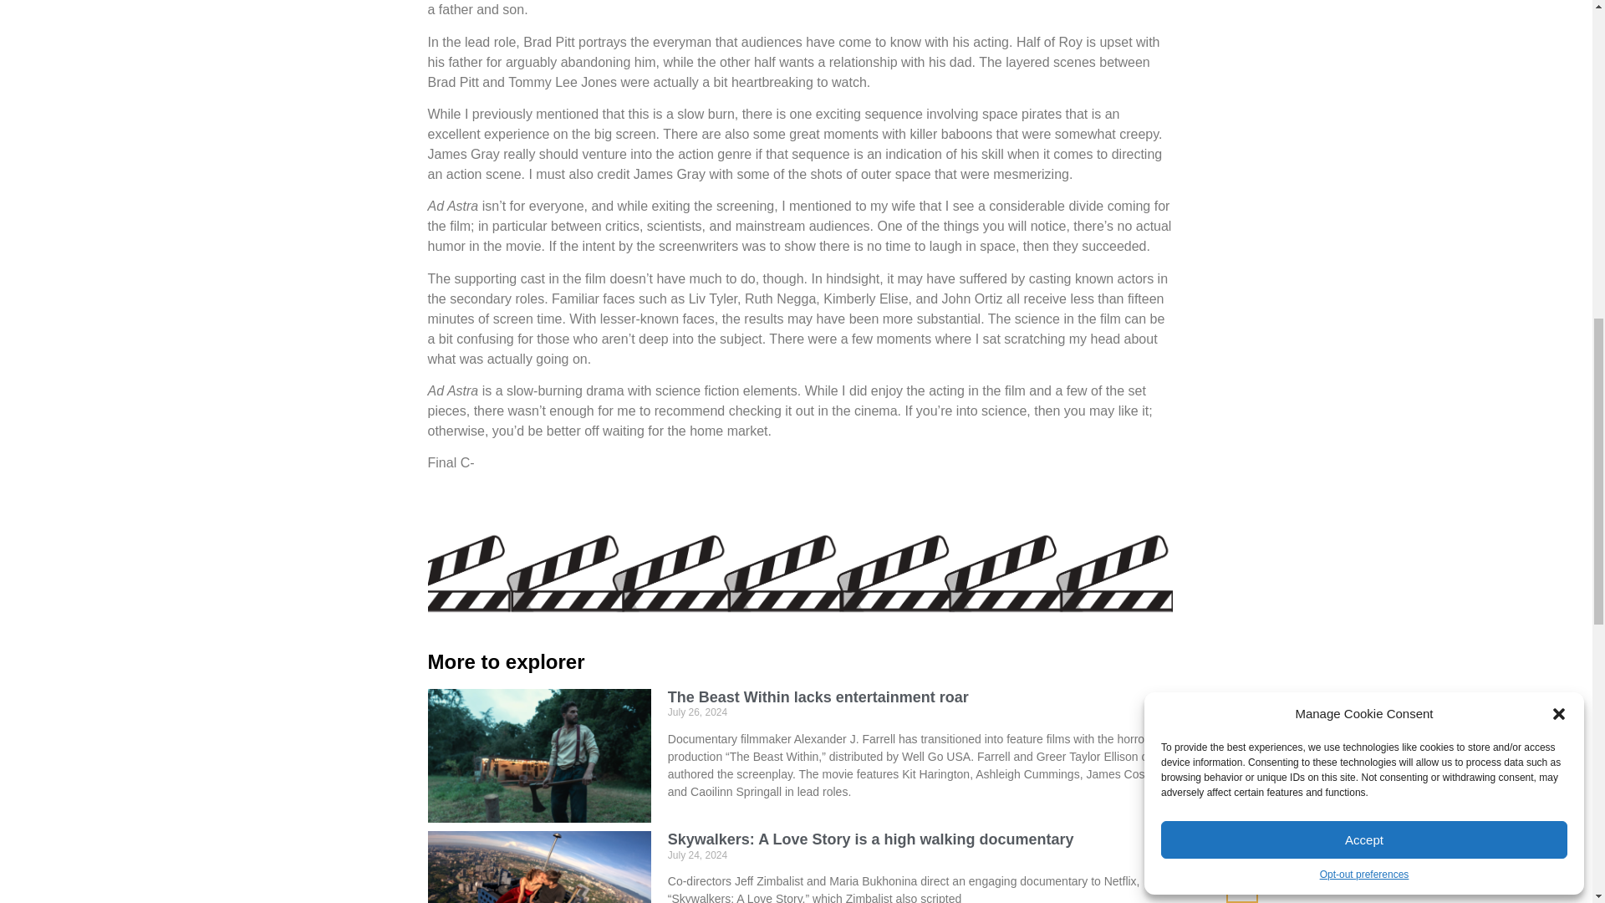  What do you see at coordinates (818, 697) in the screenshot?
I see `The Beast Within lacks entertainment roar` at bounding box center [818, 697].